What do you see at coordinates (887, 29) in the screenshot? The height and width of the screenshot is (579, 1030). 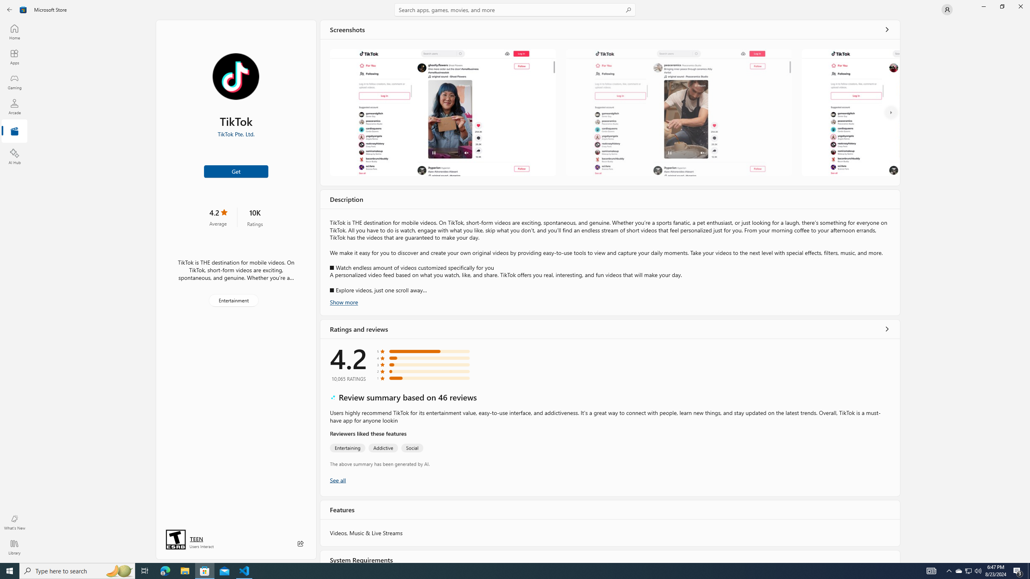 I see `See all` at bounding box center [887, 29].